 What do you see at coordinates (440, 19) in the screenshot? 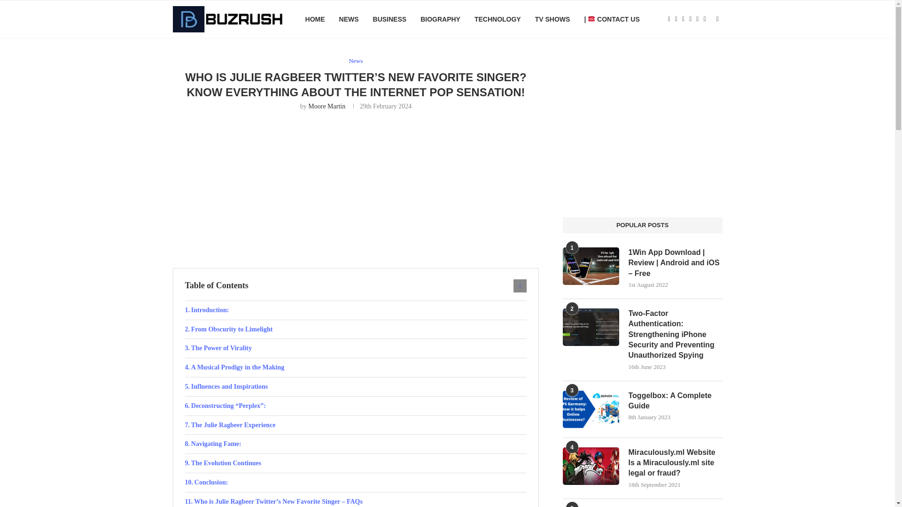
I see `BIOGRAPHY` at bounding box center [440, 19].